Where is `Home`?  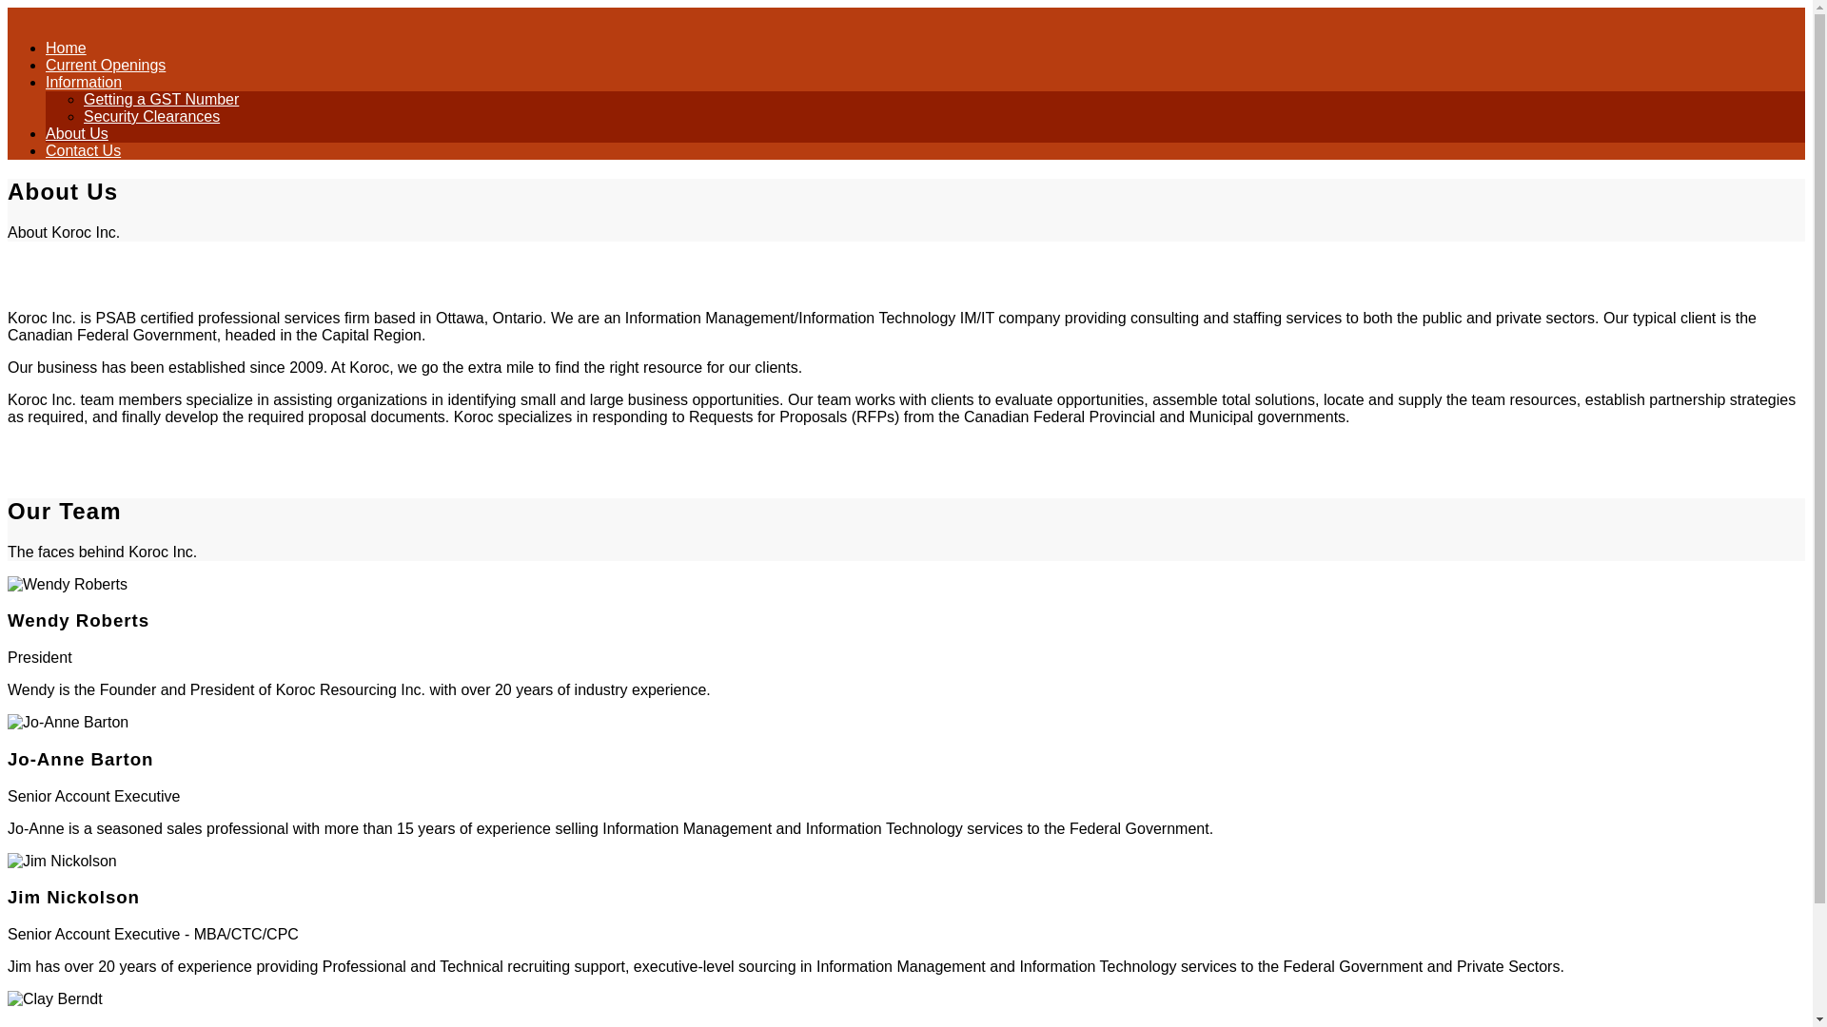
Home is located at coordinates (66, 48).